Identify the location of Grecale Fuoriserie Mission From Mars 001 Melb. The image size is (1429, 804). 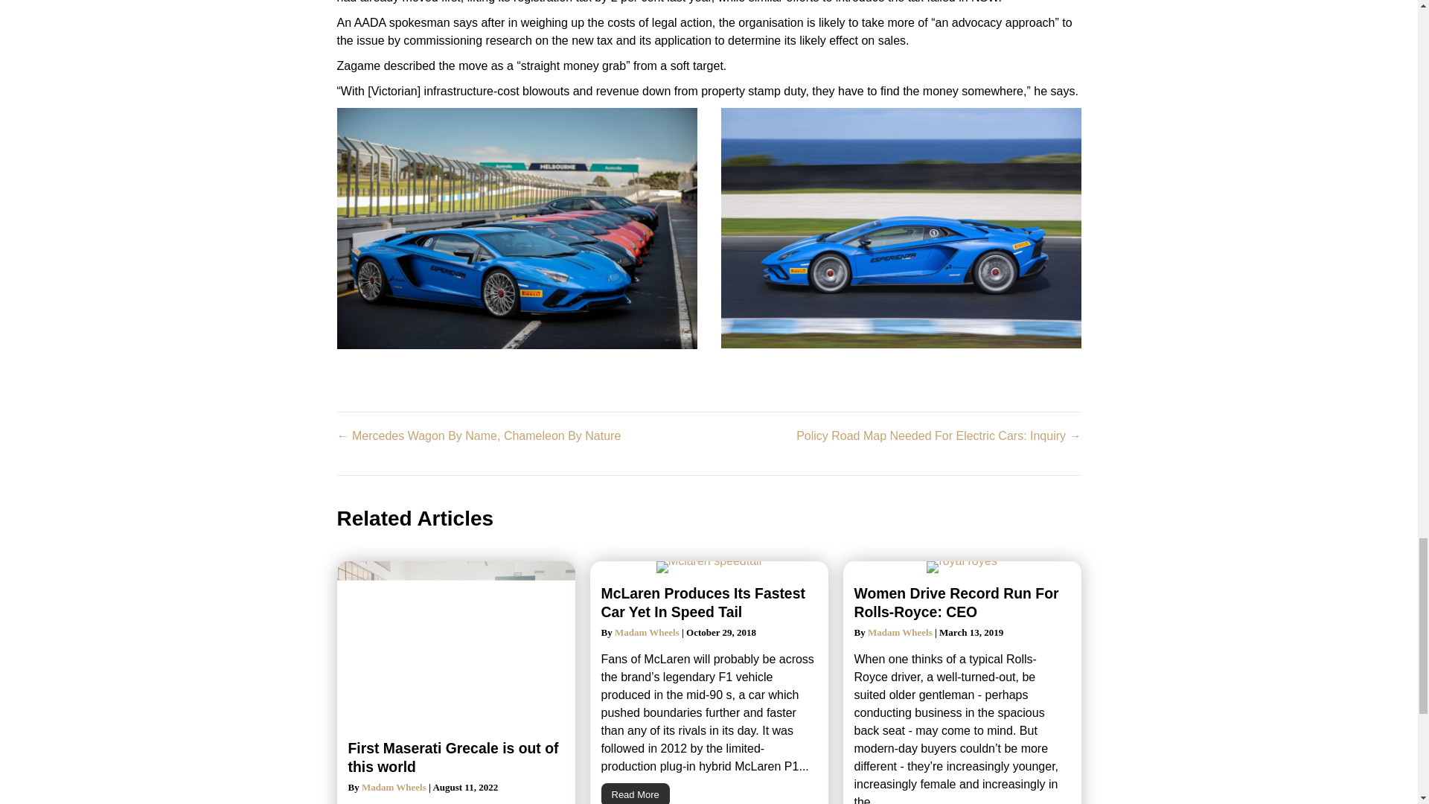
(455, 645).